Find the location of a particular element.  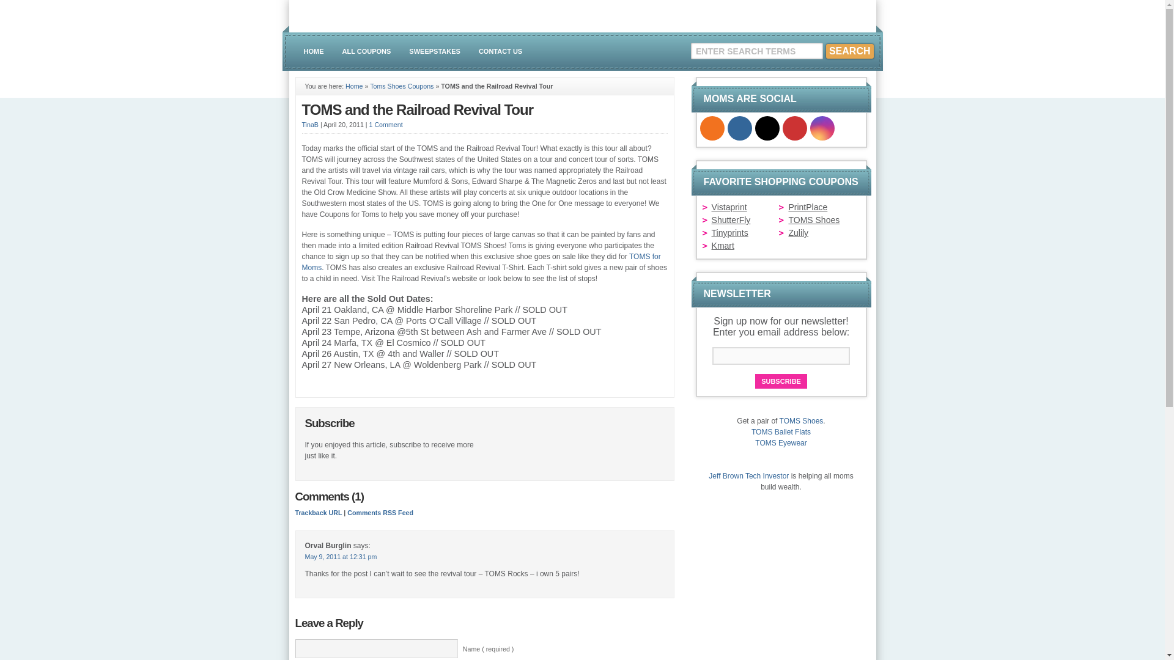

CONTACT US is located at coordinates (500, 51).